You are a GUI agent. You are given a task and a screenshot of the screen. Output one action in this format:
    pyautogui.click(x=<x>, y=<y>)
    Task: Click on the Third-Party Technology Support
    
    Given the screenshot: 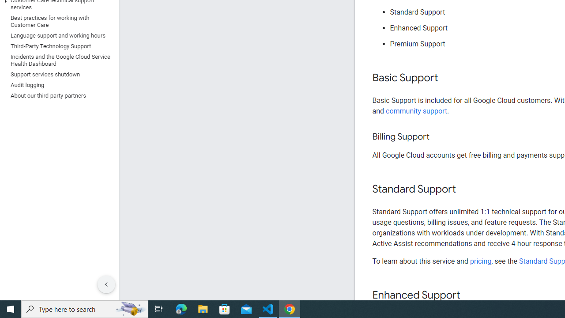 What is the action you would take?
    pyautogui.click(x=57, y=46)
    